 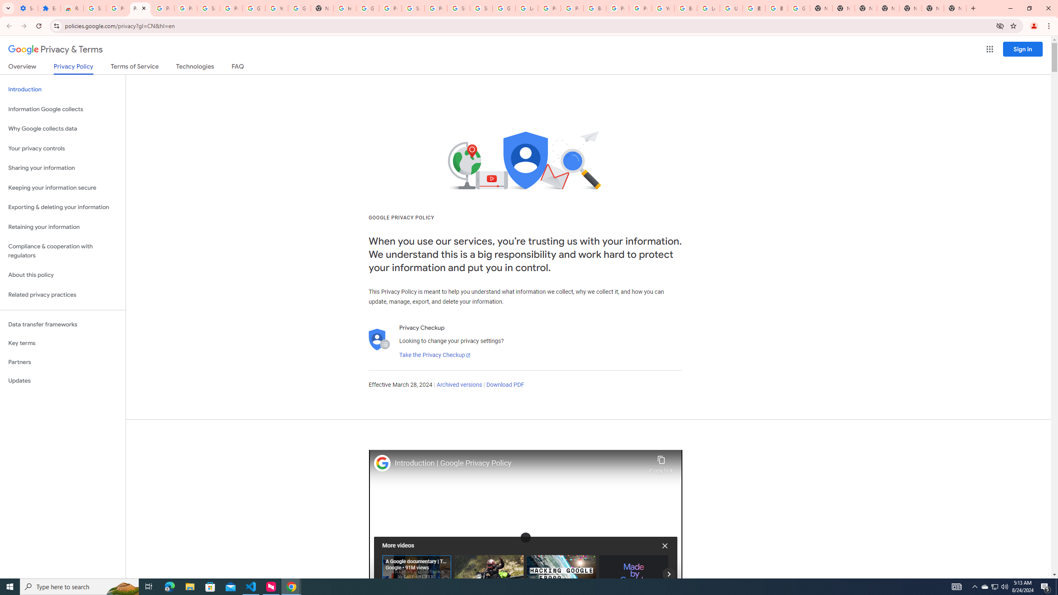 I want to click on Show more suggested videos, so click(x=669, y=574).